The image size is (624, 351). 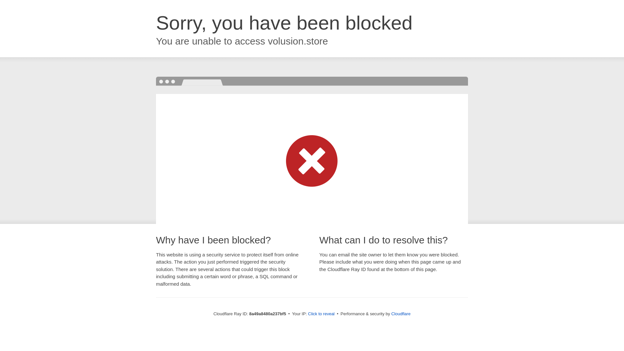 I want to click on Click to reveal, so click(x=321, y=314).